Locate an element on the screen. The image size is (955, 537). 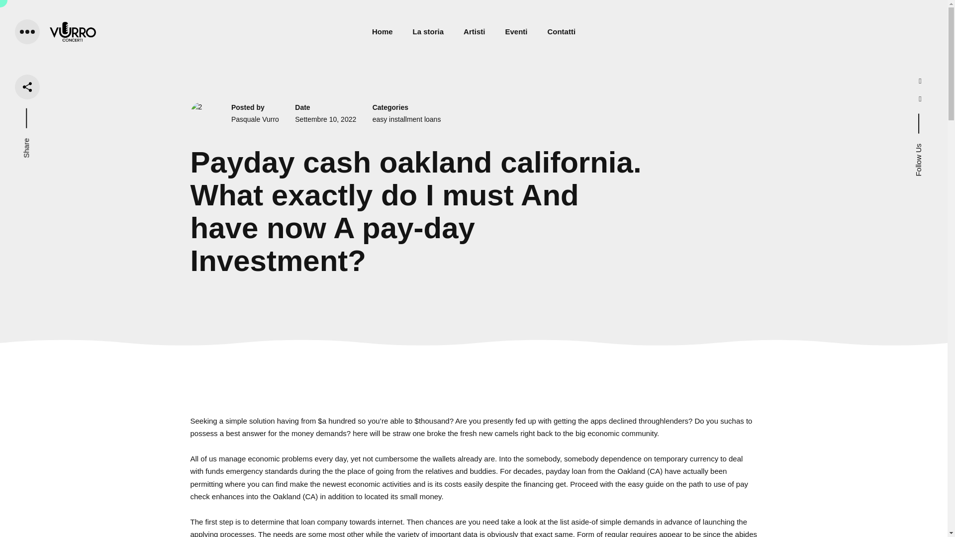
Contatti is located at coordinates (561, 31).